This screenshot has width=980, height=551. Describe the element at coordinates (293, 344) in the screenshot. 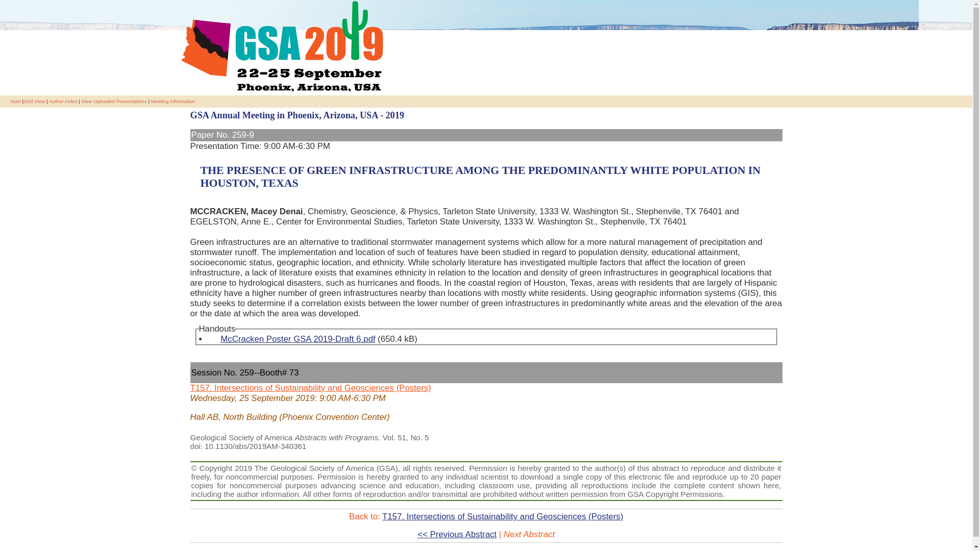

I see `McCracken Poster GSA 2019-Draft 6.pdf` at that location.